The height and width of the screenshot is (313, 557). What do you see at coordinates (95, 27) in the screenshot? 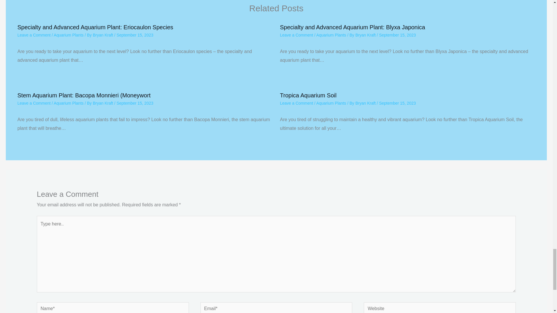
I see `Specialty and Advanced Aquarium Plant: Eriocaulon Species` at bounding box center [95, 27].